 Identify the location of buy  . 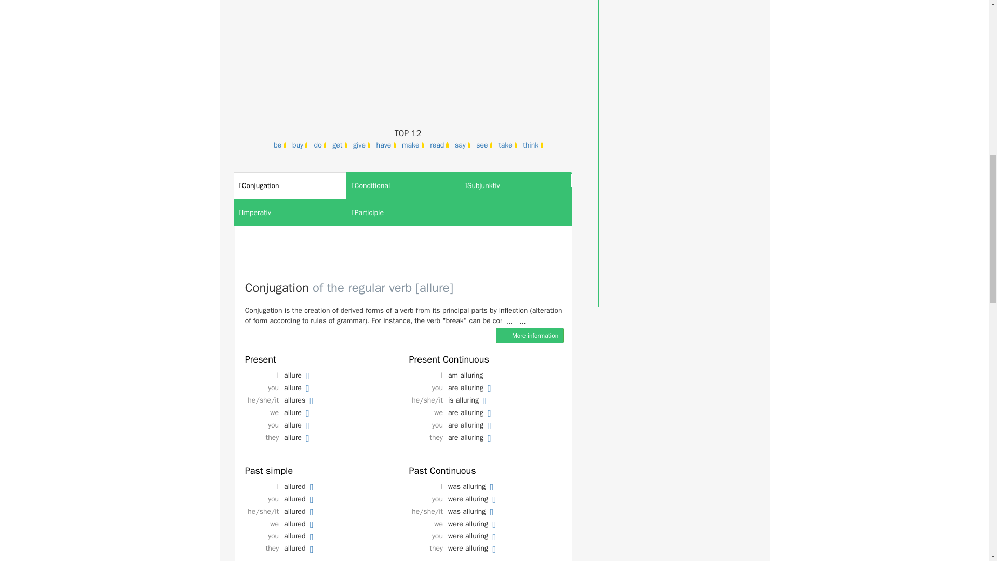
(299, 146).